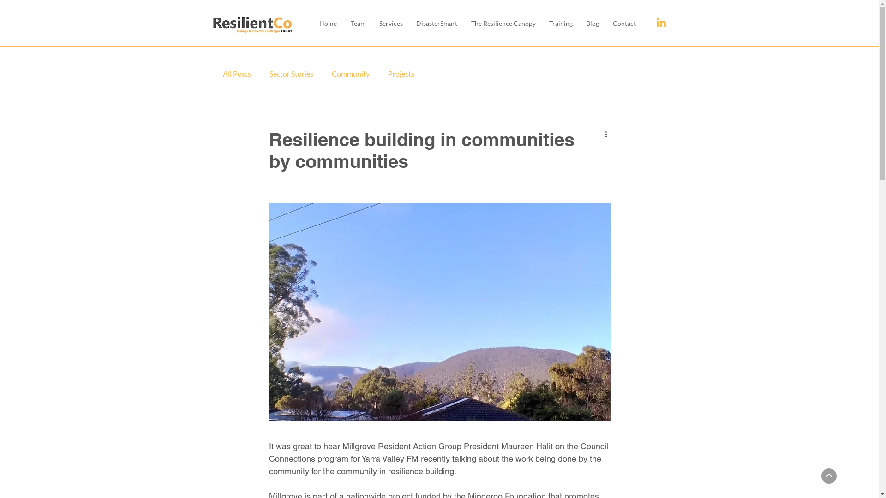 The height and width of the screenshot is (498, 886). I want to click on Services, so click(391, 23).